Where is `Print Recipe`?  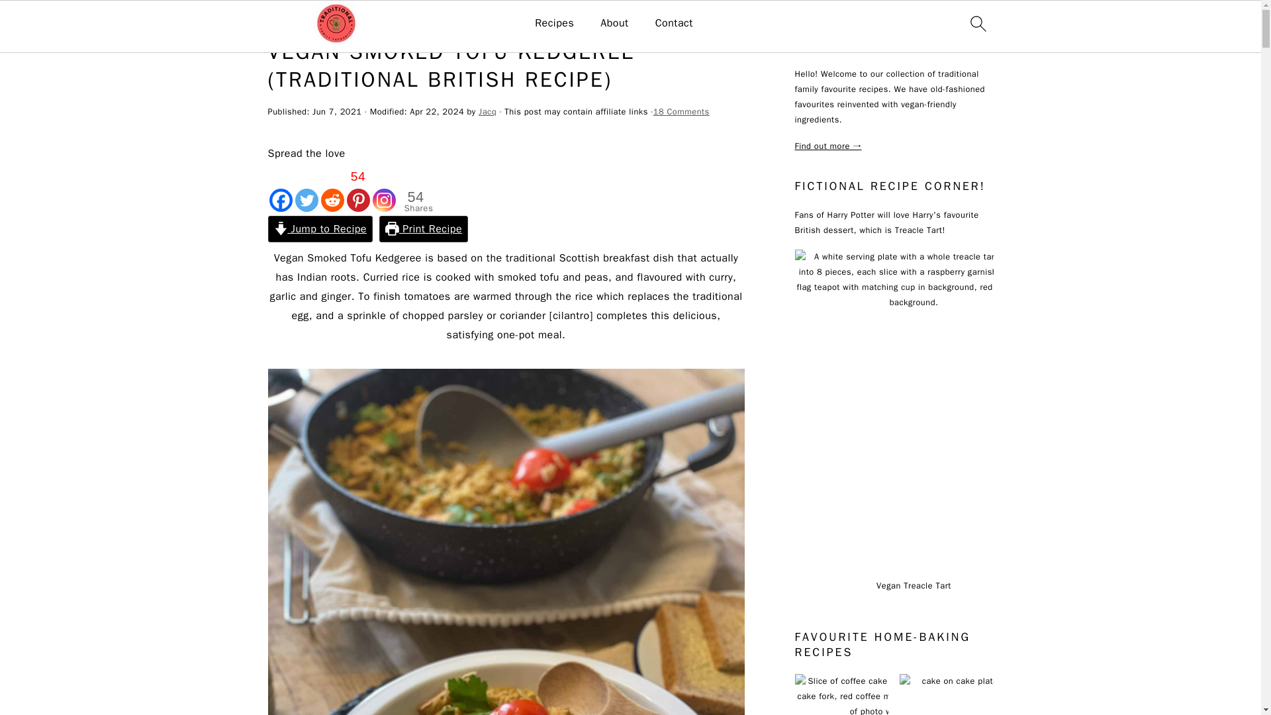
Print Recipe is located at coordinates (423, 229).